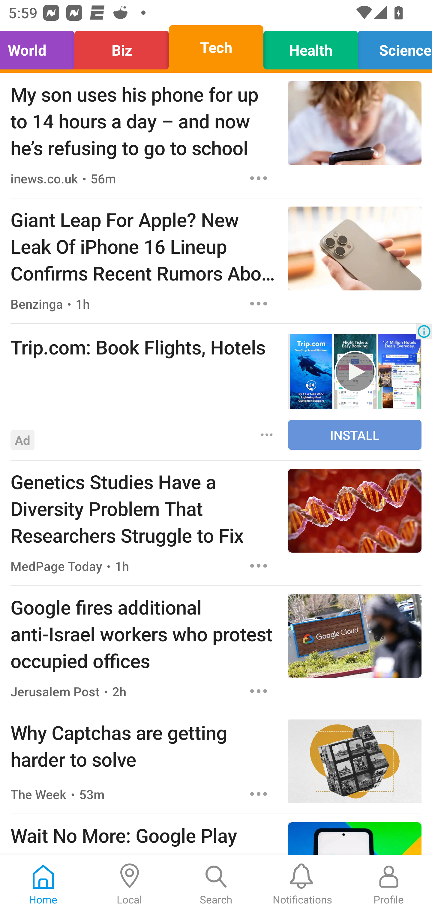 Image resolution: width=432 pixels, height=914 pixels. Describe the element at coordinates (392, 48) in the screenshot. I see `Science` at that location.